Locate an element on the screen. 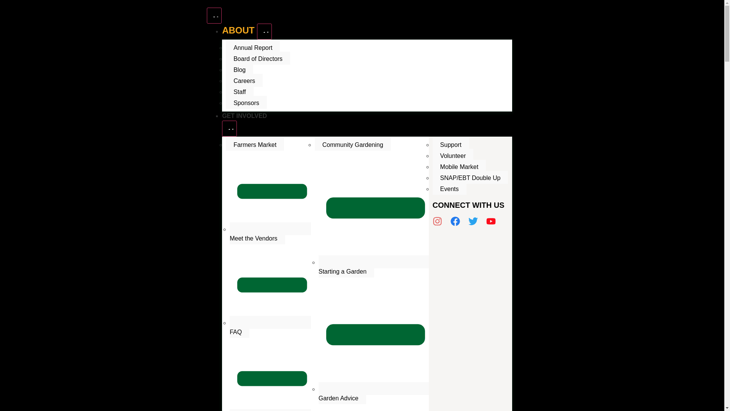  Support is located at coordinates (270, 410).